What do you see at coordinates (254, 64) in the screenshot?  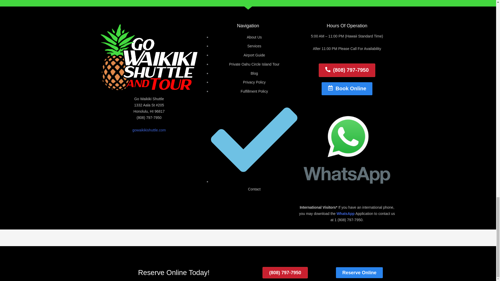 I see `Private Oahu Circle Island Tour` at bounding box center [254, 64].